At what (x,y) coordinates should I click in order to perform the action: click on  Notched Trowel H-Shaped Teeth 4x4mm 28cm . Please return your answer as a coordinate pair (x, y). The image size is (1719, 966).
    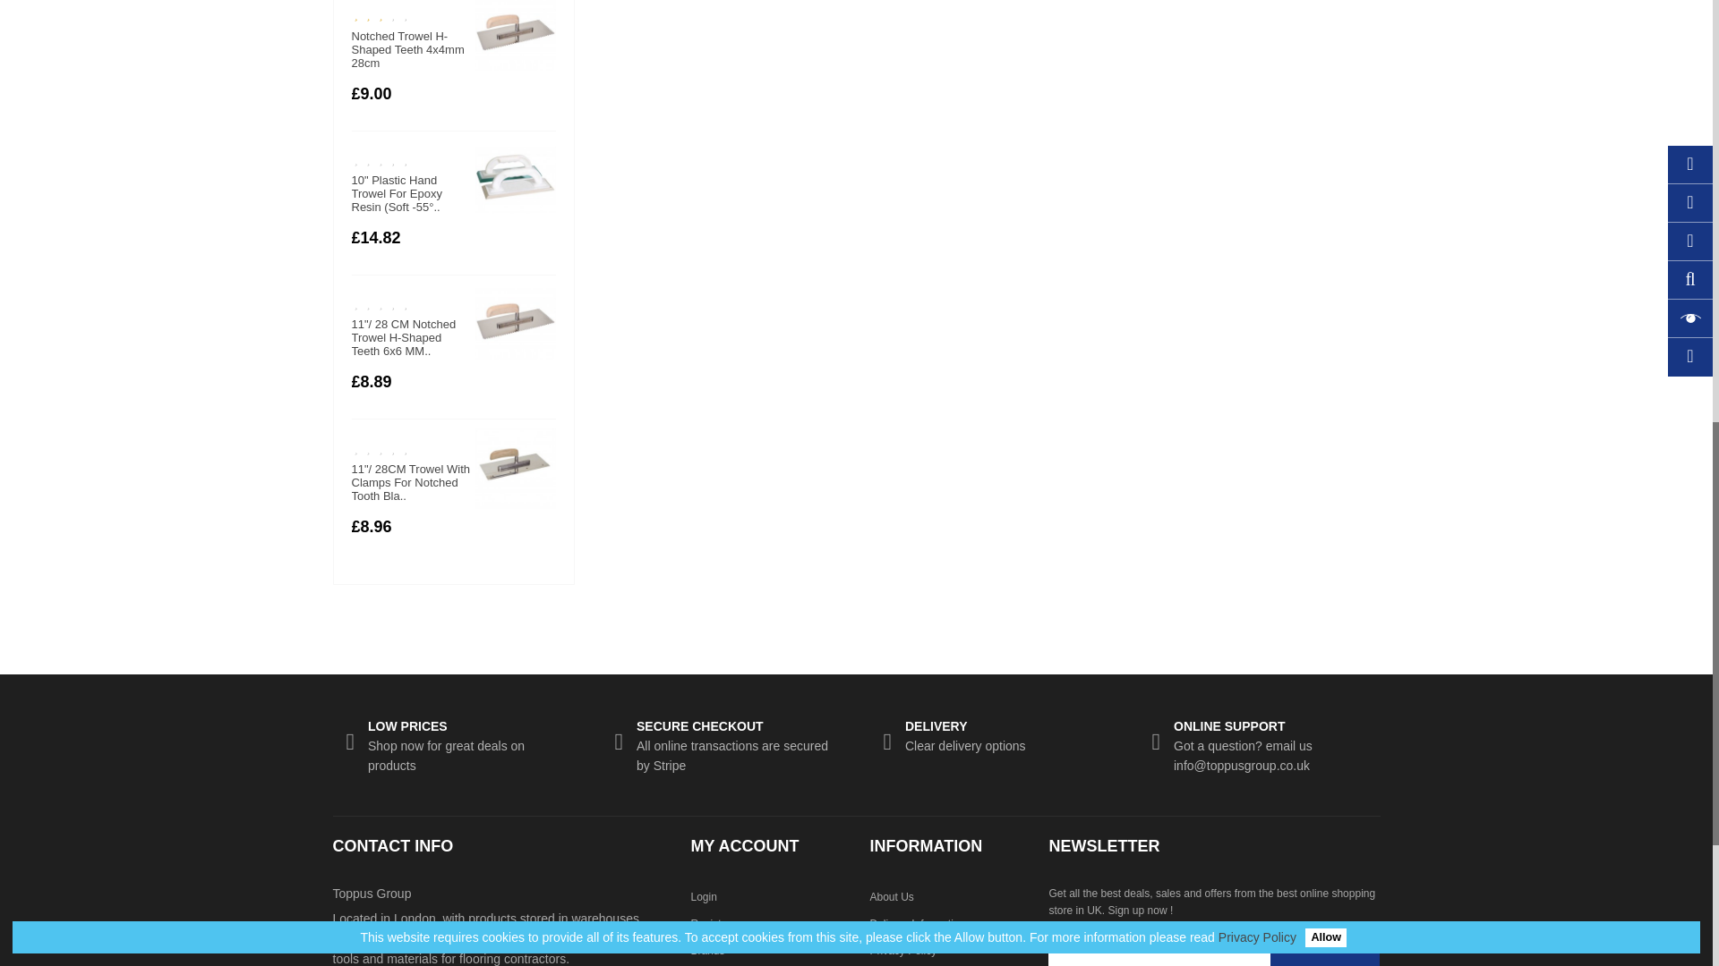
    Looking at the image, I should click on (406, 49).